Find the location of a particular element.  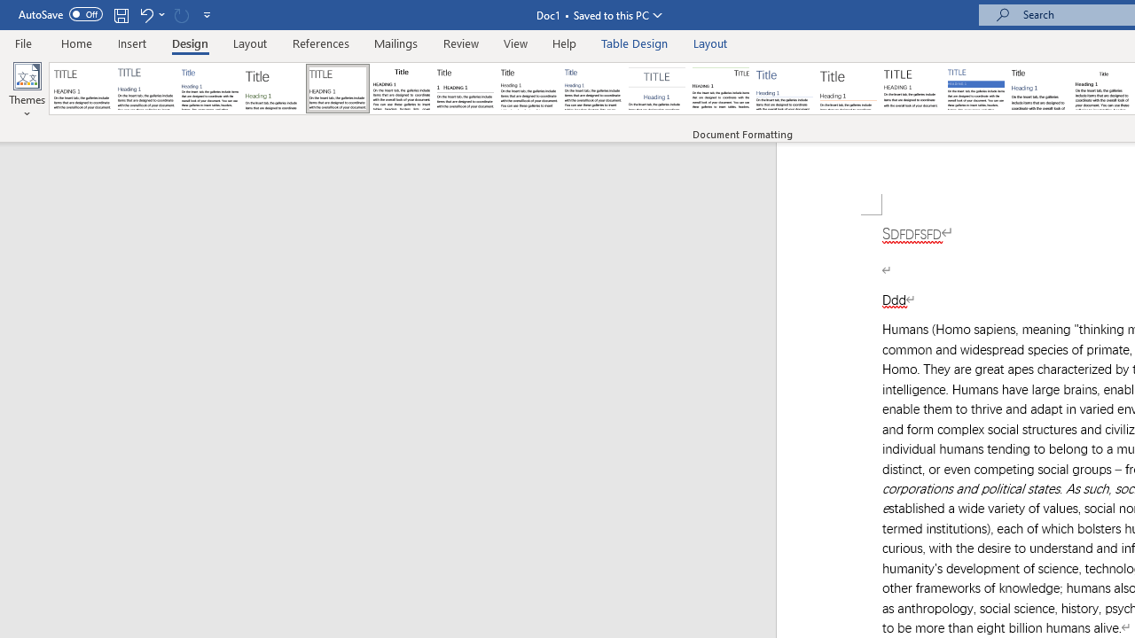

Word is located at coordinates (1039, 89).